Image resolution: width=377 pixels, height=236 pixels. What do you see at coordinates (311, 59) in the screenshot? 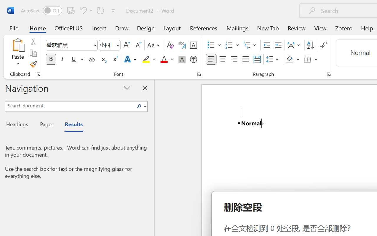
I see `Borders` at bounding box center [311, 59].